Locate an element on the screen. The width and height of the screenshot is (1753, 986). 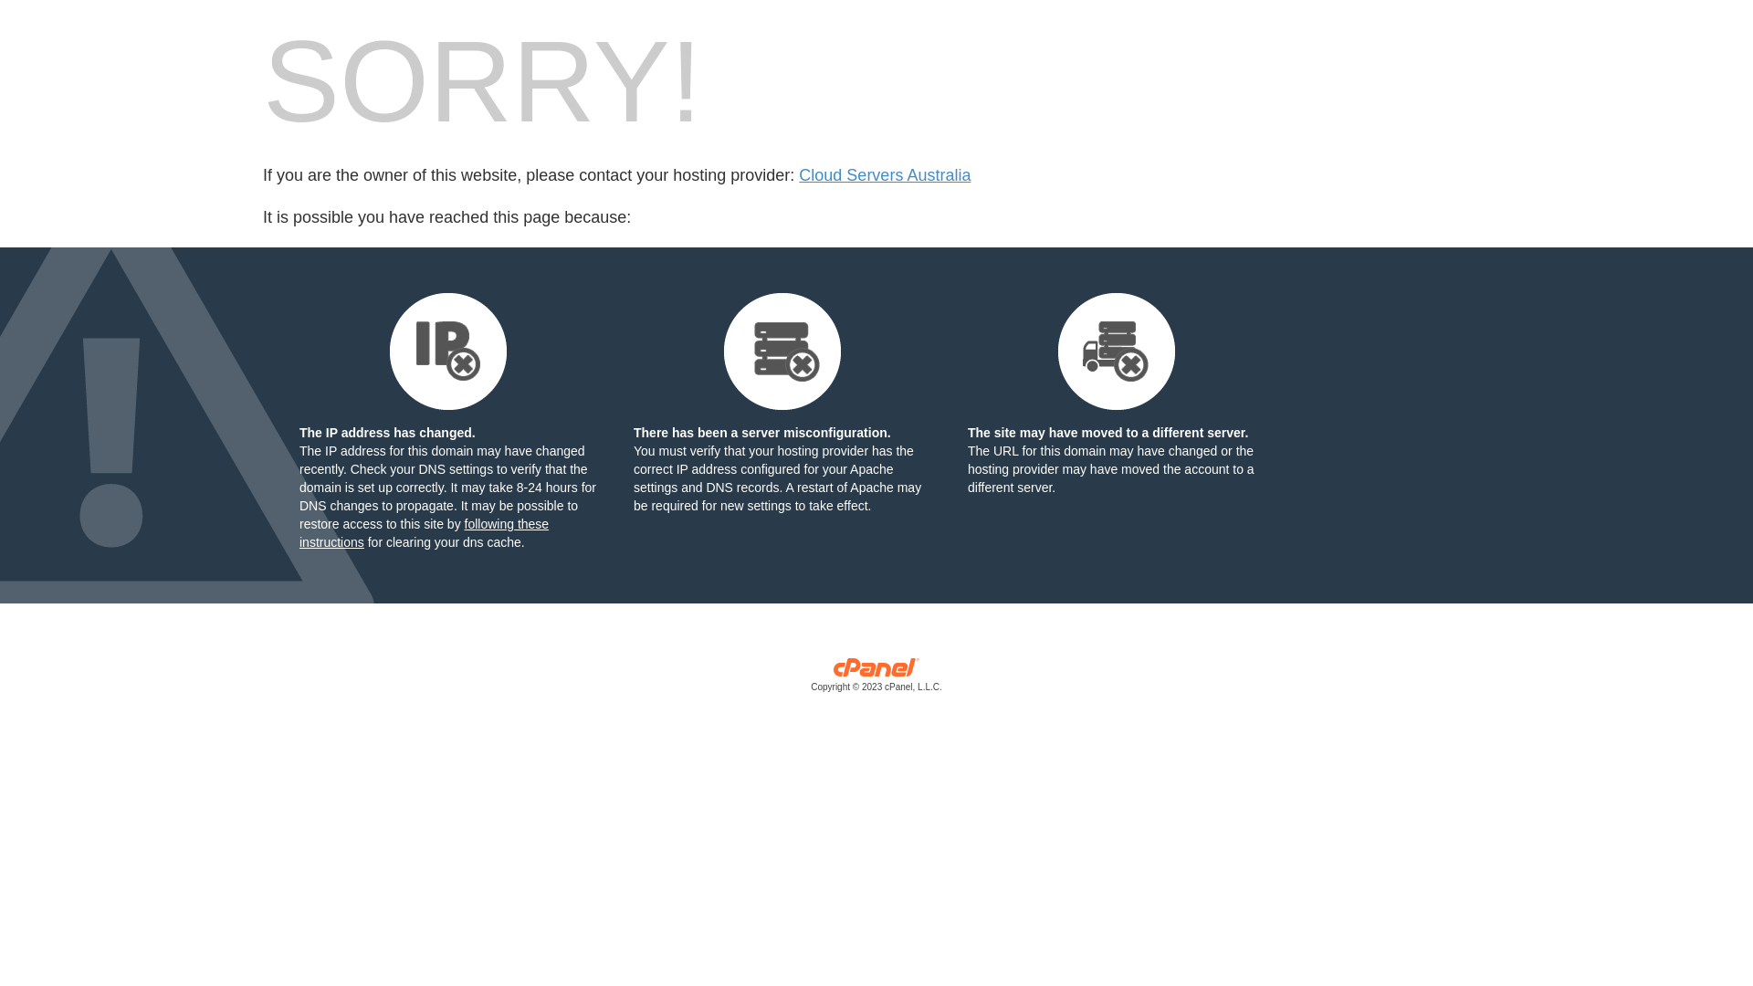
Cloud Servers Australia is located at coordinates (885, 175).